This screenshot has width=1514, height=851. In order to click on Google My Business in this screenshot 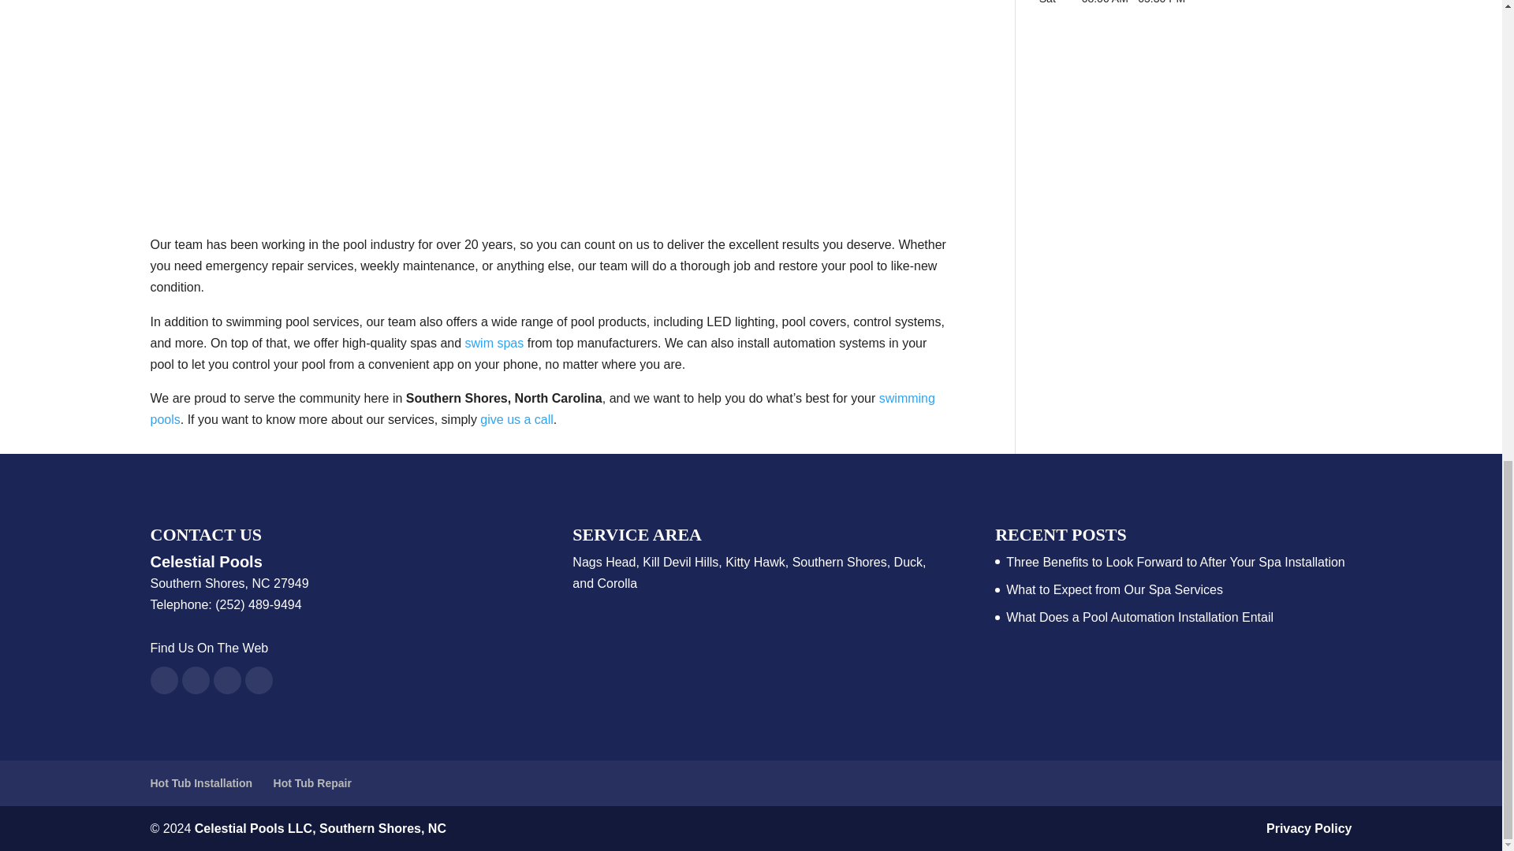, I will do `click(227, 680)`.